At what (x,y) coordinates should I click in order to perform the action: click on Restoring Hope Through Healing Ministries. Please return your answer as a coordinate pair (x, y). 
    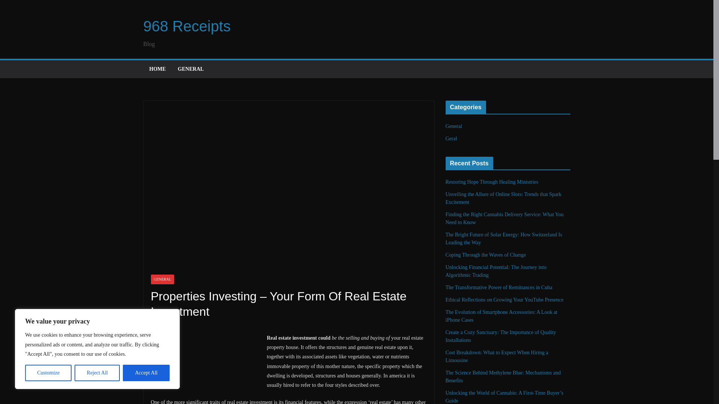
    Looking at the image, I should click on (492, 182).